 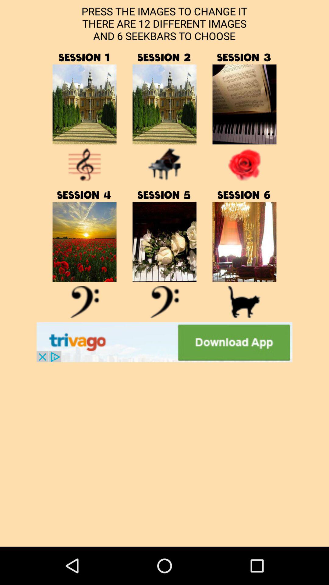 I want to click on open, so click(x=164, y=342).